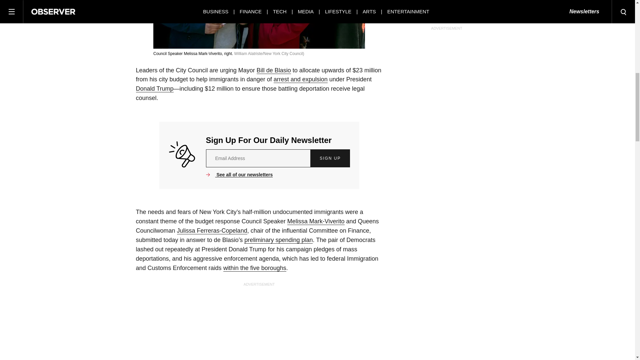 This screenshot has height=360, width=640. I want to click on Julissa Ferreras-Copeland, so click(212, 231).